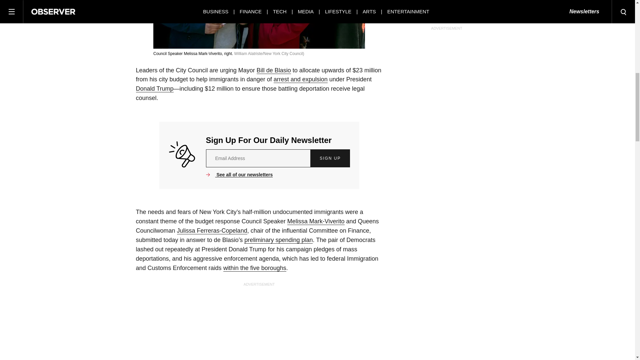 This screenshot has height=360, width=640. I want to click on Julissa Ferreras-Copeland, so click(212, 231).